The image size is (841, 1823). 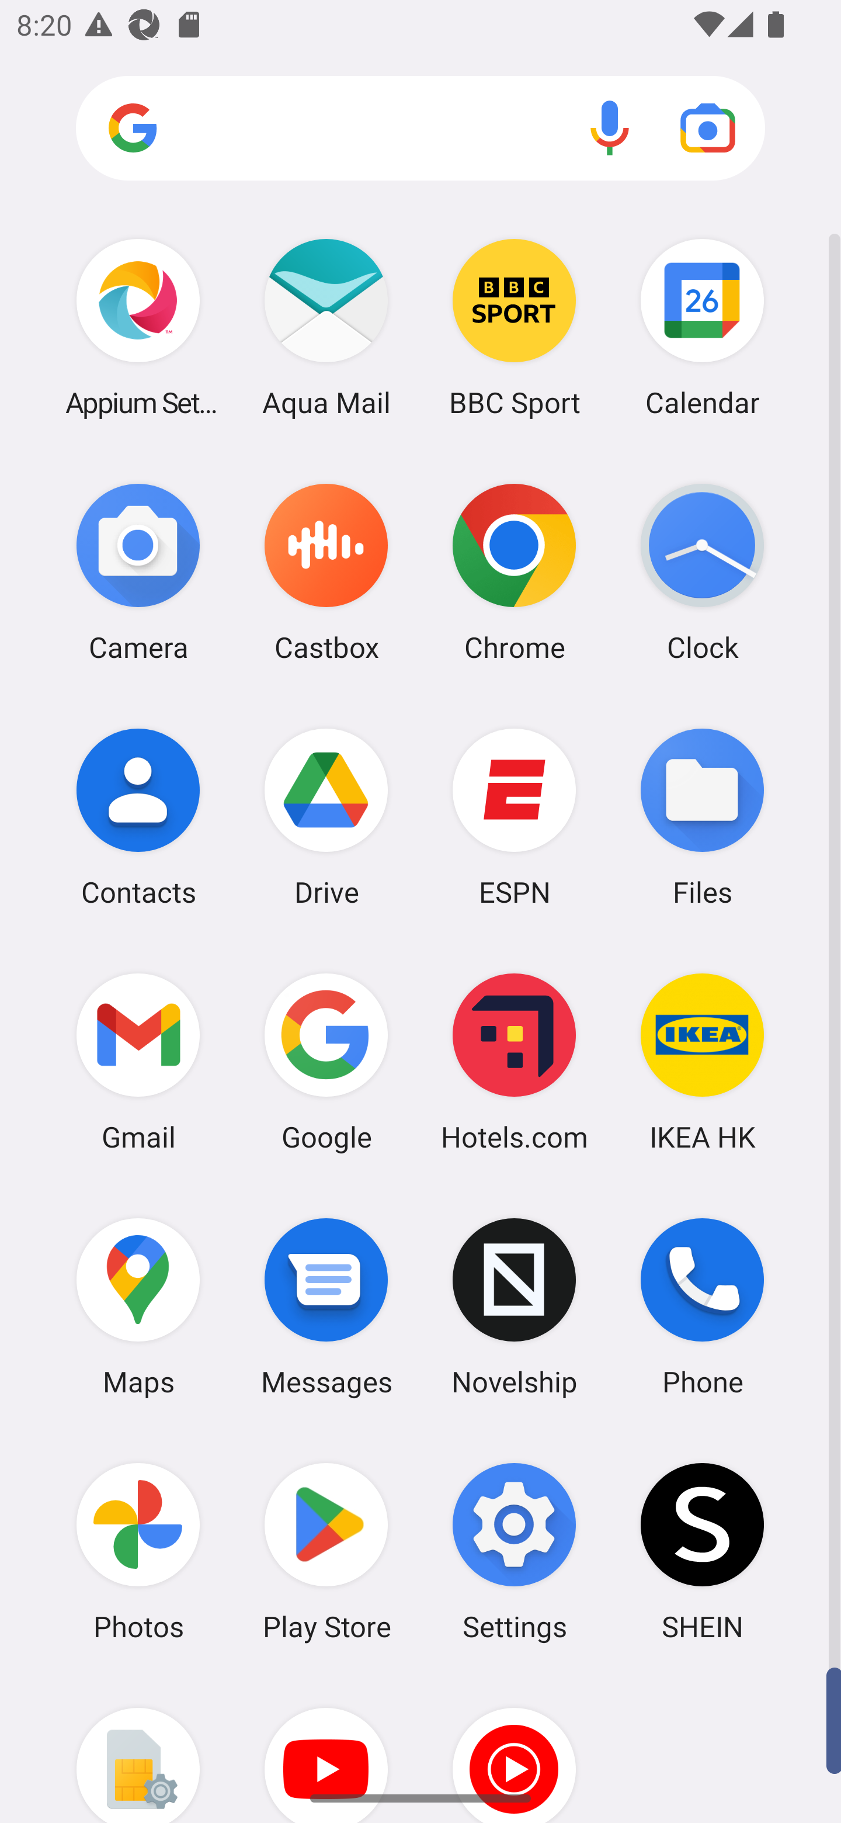 I want to click on Calendar, so click(x=702, y=327).